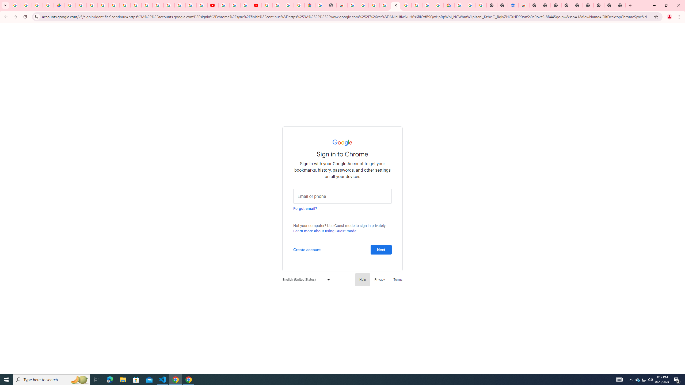 The image size is (685, 385). What do you see at coordinates (212, 5) in the screenshot?
I see `YouTube` at bounding box center [212, 5].